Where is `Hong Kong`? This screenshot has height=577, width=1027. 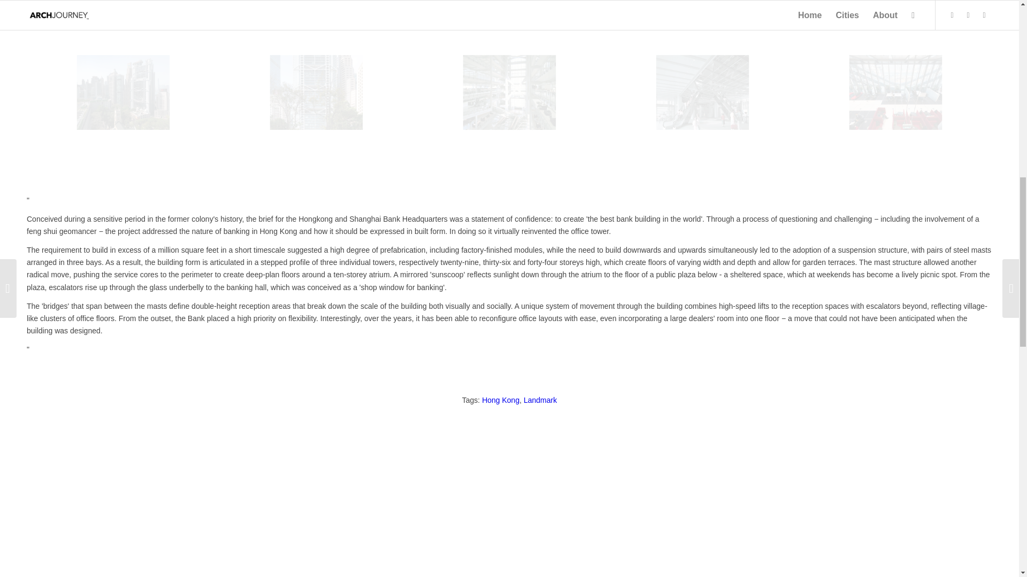 Hong Kong is located at coordinates (501, 400).